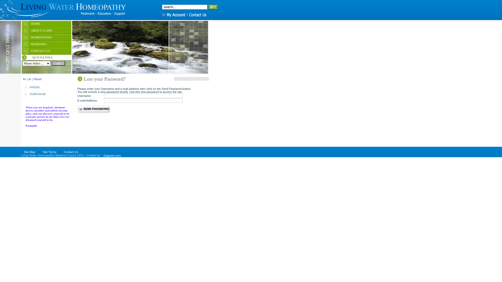  What do you see at coordinates (96, 110) in the screenshot?
I see `Send Password` at bounding box center [96, 110].